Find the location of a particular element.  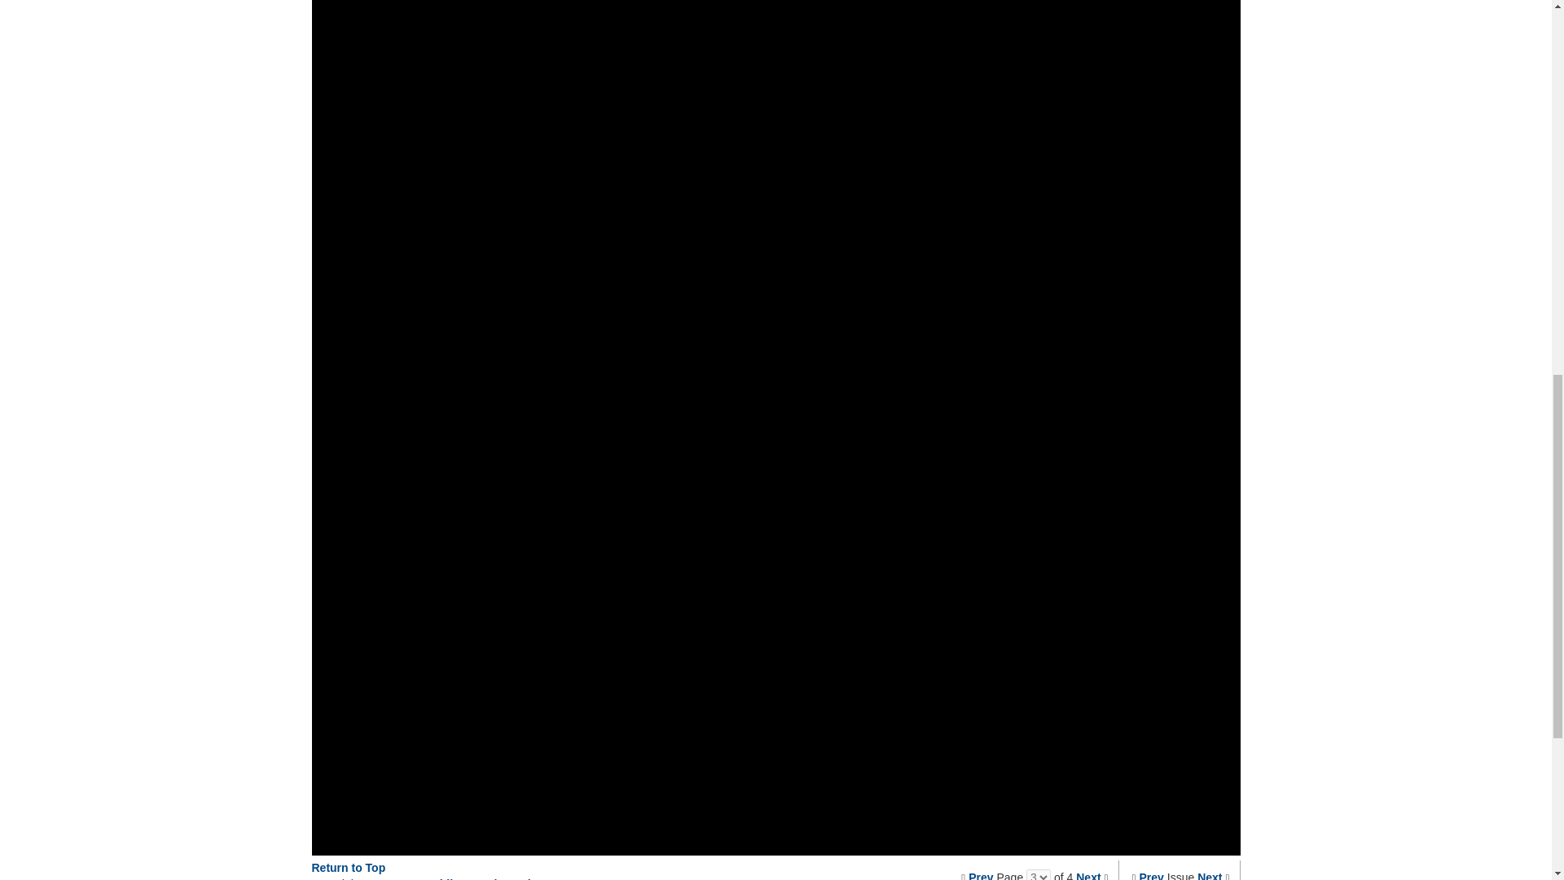

Next is located at coordinates (1088, 875).